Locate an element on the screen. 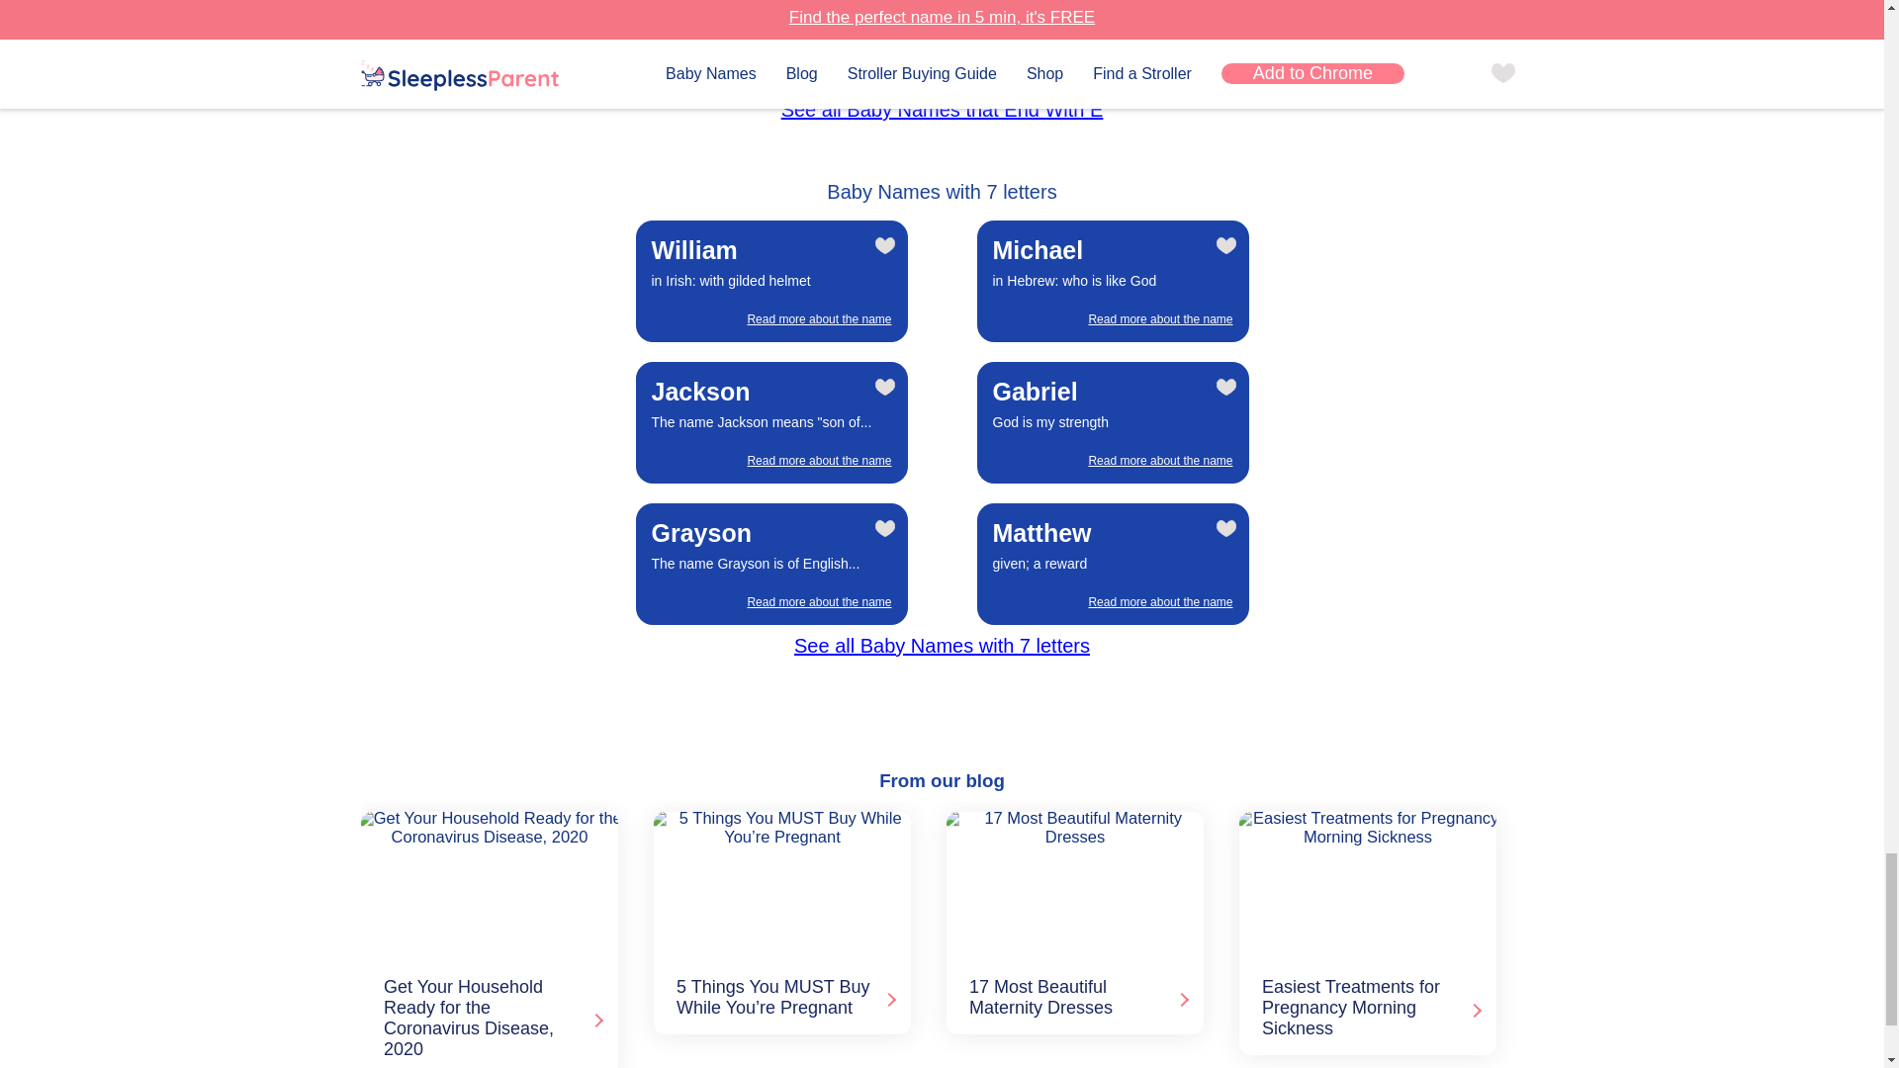  Easiest Treatments for Pregnancy Morning Sickness is located at coordinates (1364, 883).